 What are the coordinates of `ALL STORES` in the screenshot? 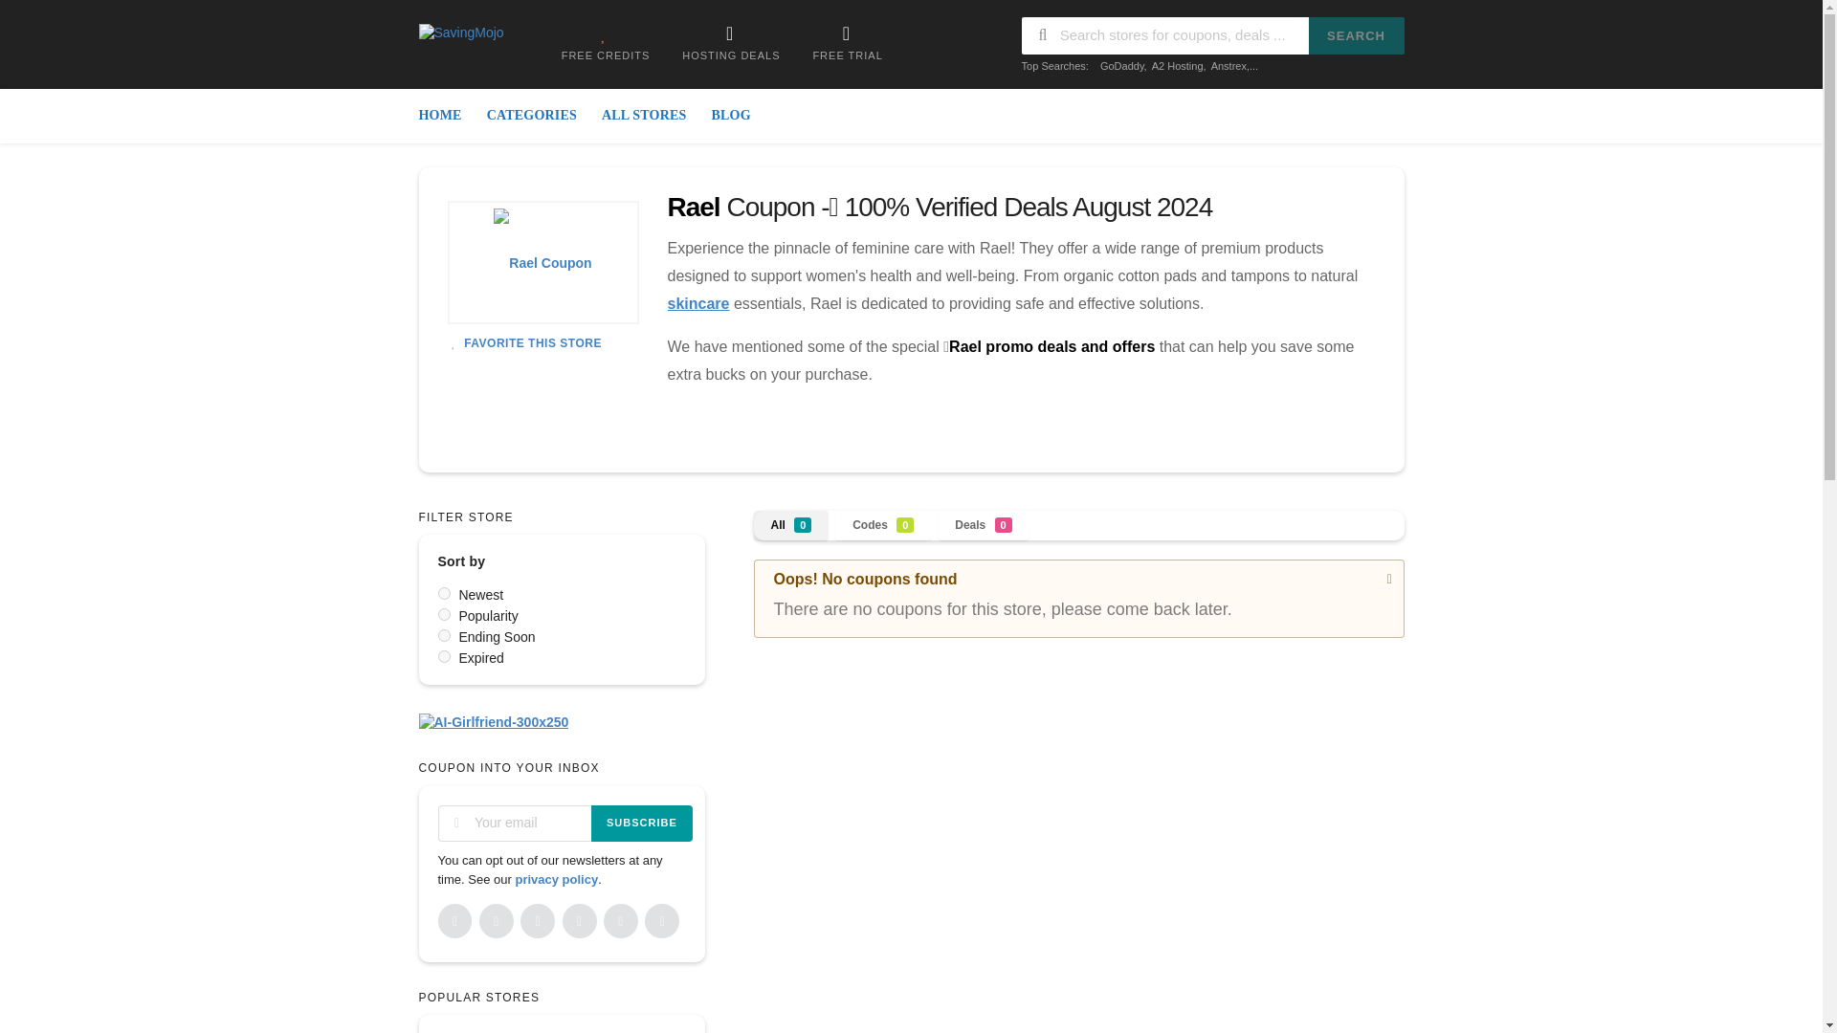 It's located at (645, 116).